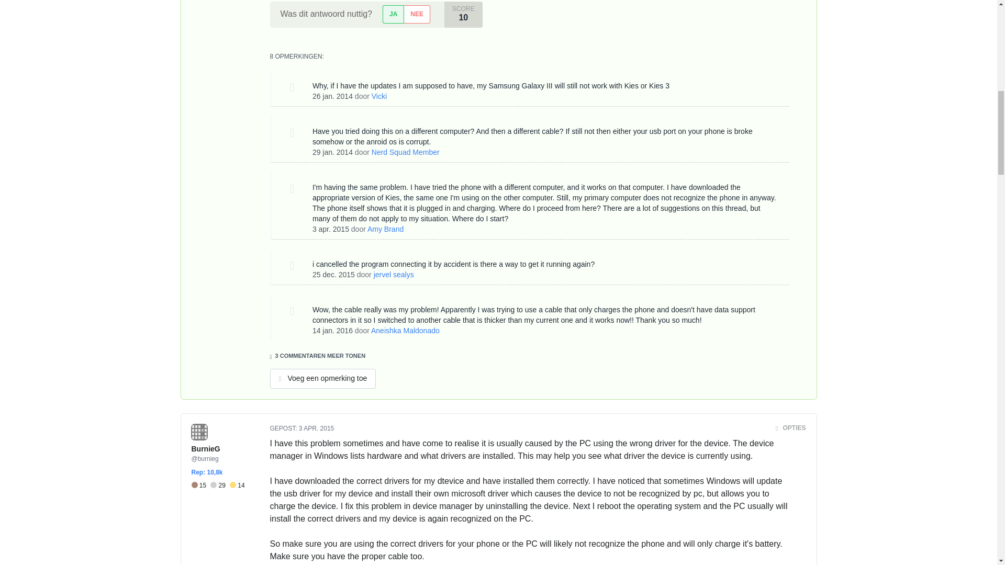 The image size is (1005, 565). I want to click on Fri, 03 Apr 2015 04:42:31 -0700, so click(331, 229).